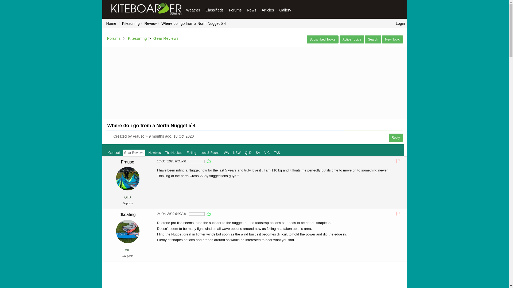  Describe the element at coordinates (248, 153) in the screenshot. I see `QLD` at that location.